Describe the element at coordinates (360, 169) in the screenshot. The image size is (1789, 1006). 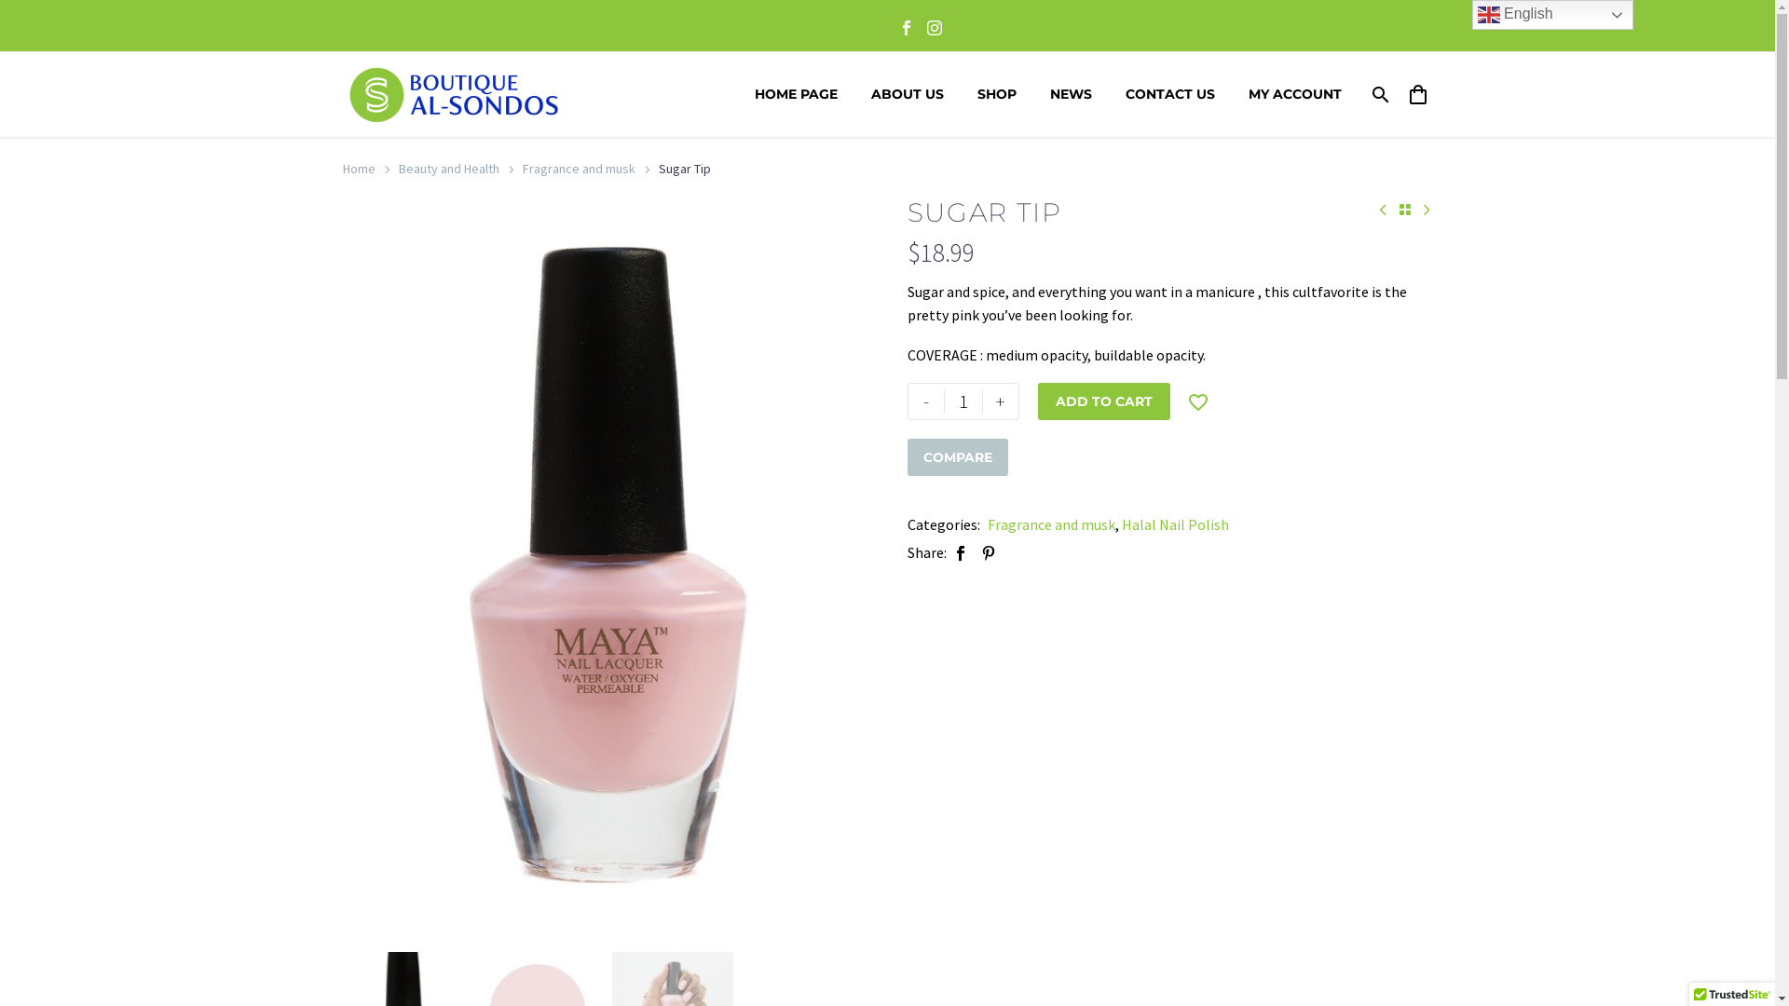
I see `Home` at that location.